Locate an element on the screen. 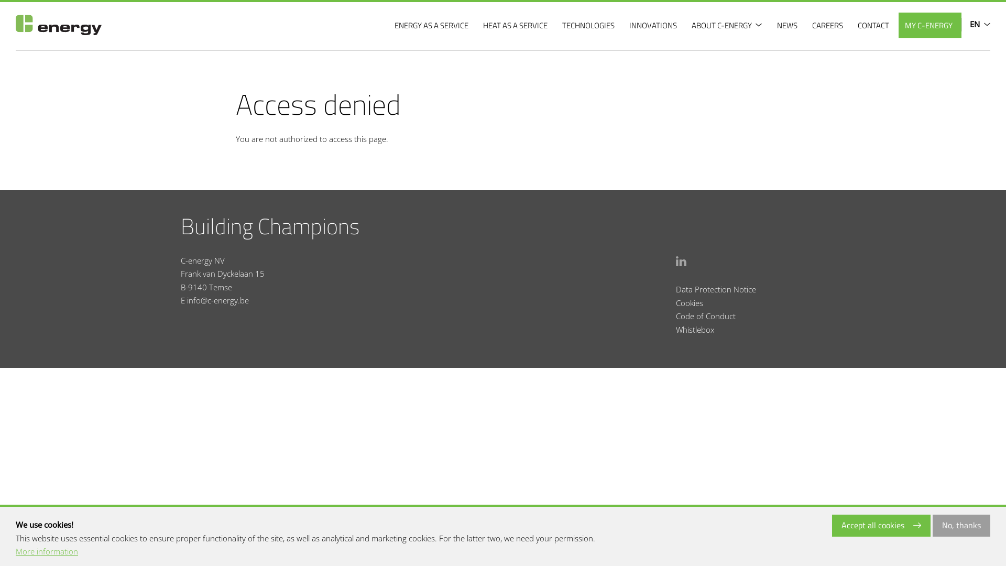 This screenshot has width=1006, height=566. Cookies is located at coordinates (690, 303).